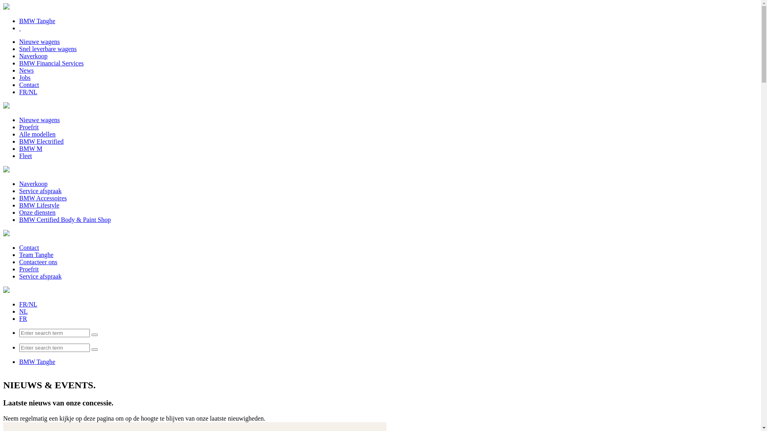  I want to click on BMW M, so click(31, 148).